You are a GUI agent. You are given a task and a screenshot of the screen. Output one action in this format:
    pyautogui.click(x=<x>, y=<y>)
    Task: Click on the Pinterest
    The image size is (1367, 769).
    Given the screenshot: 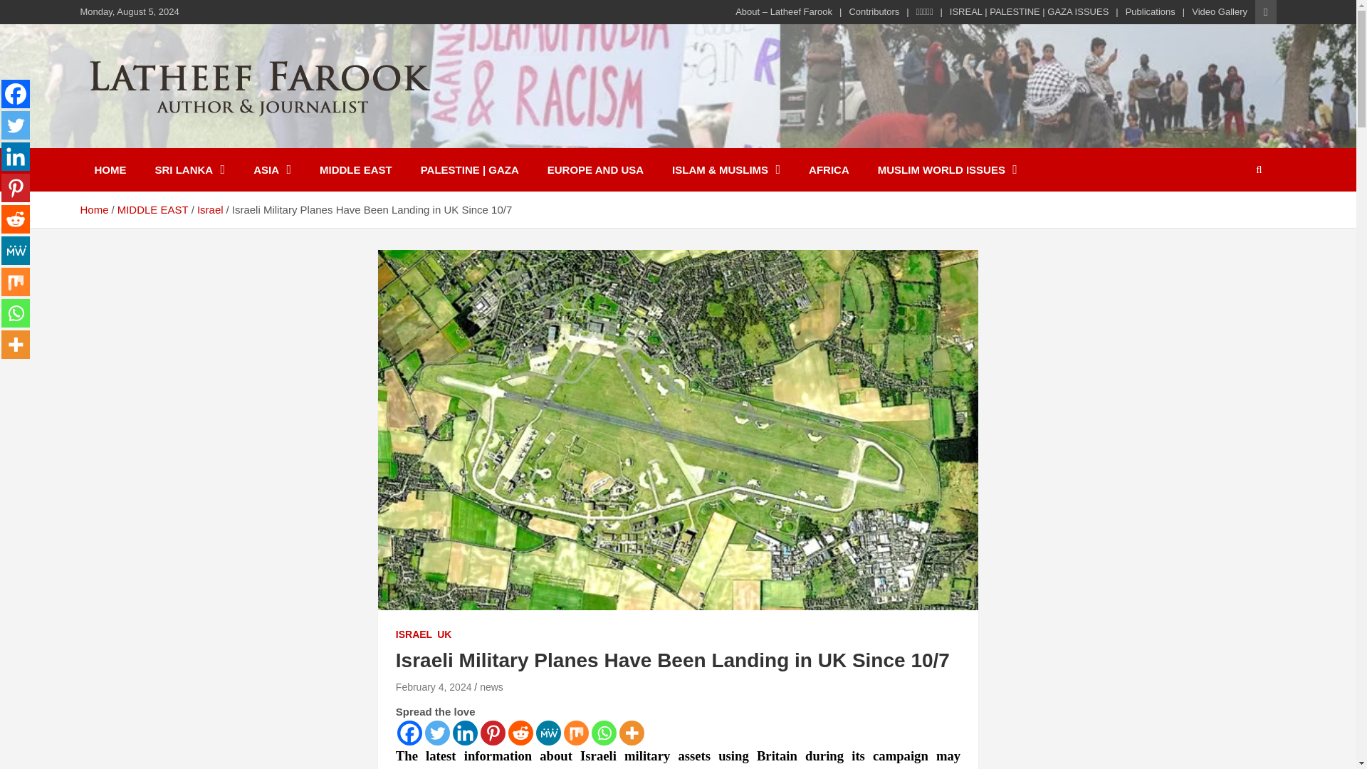 What is the action you would take?
    pyautogui.click(x=493, y=732)
    